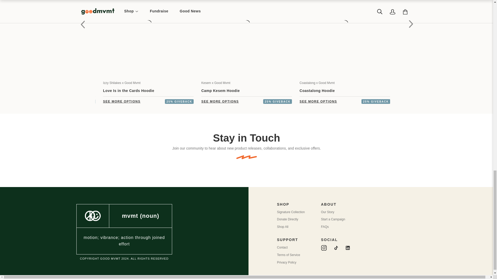 The height and width of the screenshot is (279, 497). I want to click on Camp Kesem Hoodie, so click(221, 90).